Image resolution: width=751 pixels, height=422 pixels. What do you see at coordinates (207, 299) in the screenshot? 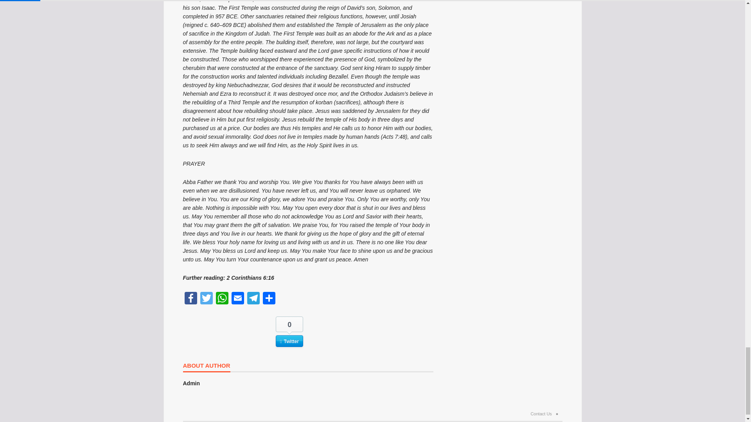
I see `Twitter` at bounding box center [207, 299].